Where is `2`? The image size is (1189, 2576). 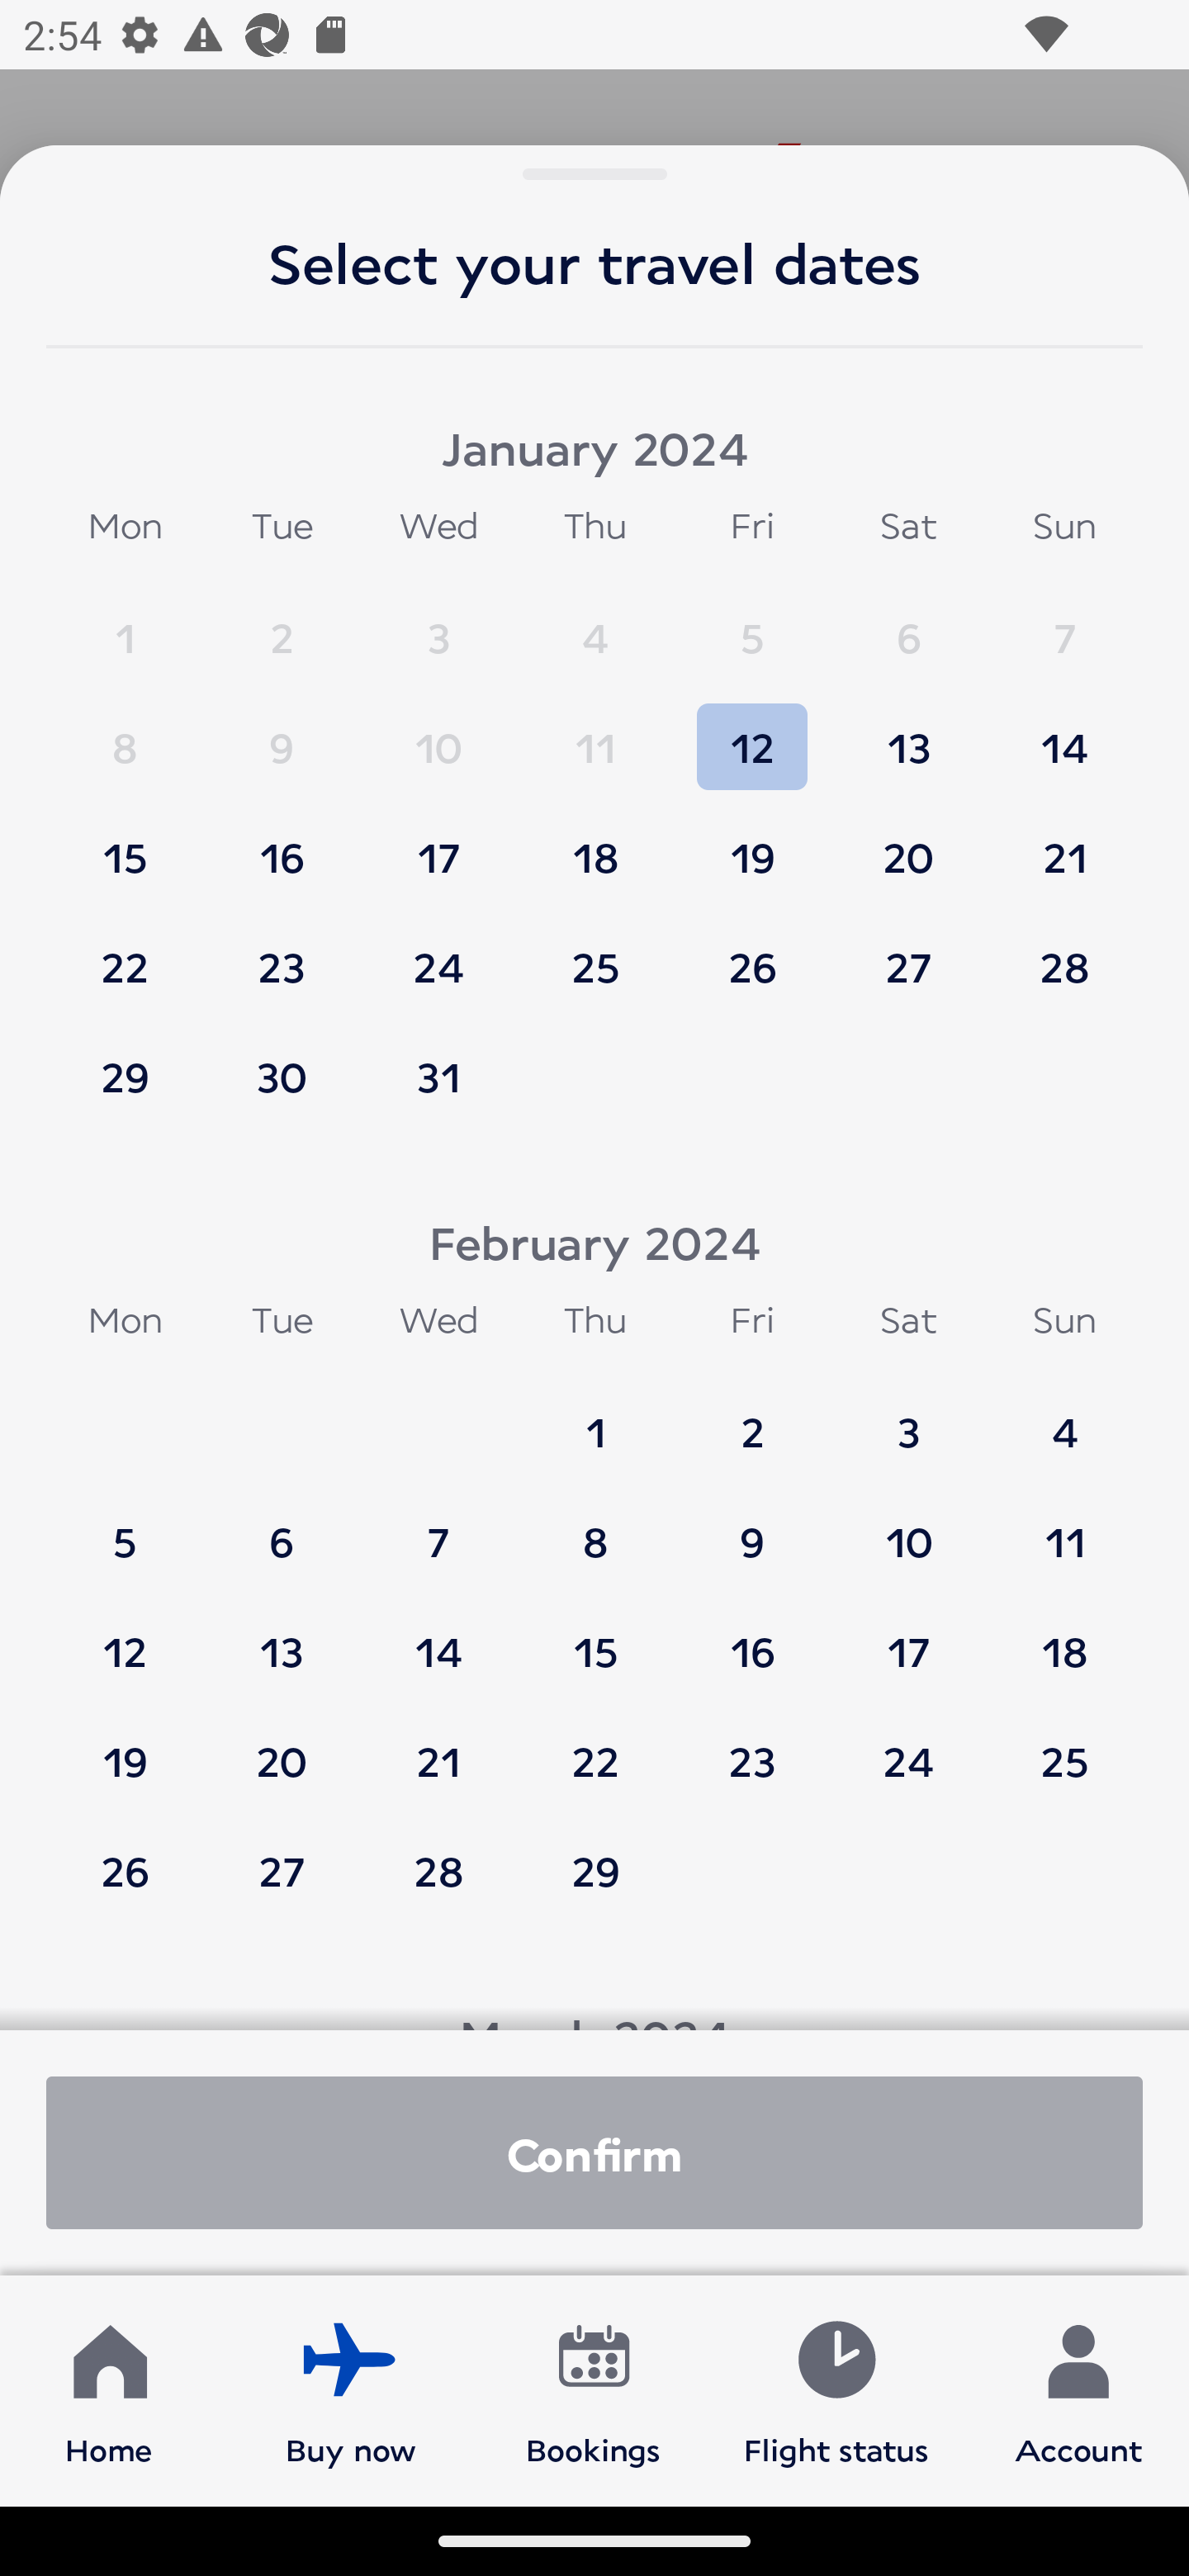
2 is located at coordinates (282, 623).